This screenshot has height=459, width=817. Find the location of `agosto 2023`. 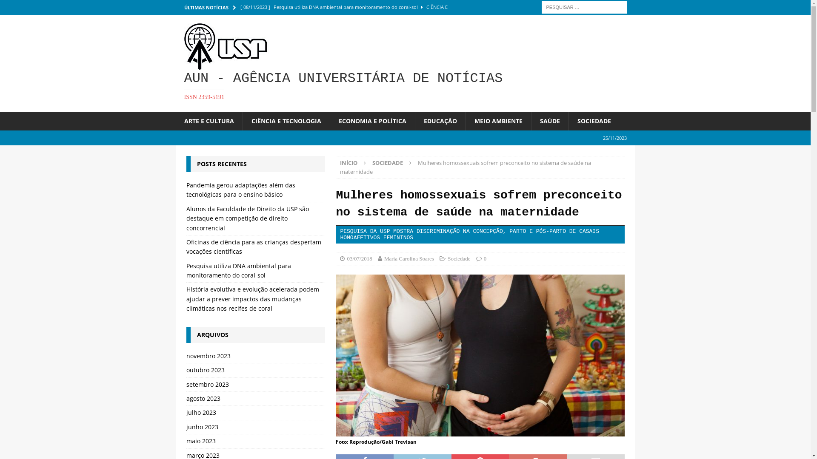

agosto 2023 is located at coordinates (256, 399).